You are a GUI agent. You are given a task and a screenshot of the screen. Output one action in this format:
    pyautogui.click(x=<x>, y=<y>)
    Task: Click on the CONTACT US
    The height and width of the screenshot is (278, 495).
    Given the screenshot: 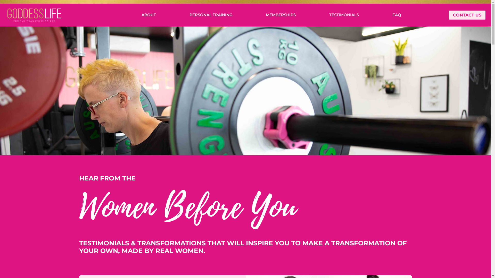 What is the action you would take?
    pyautogui.click(x=467, y=15)
    